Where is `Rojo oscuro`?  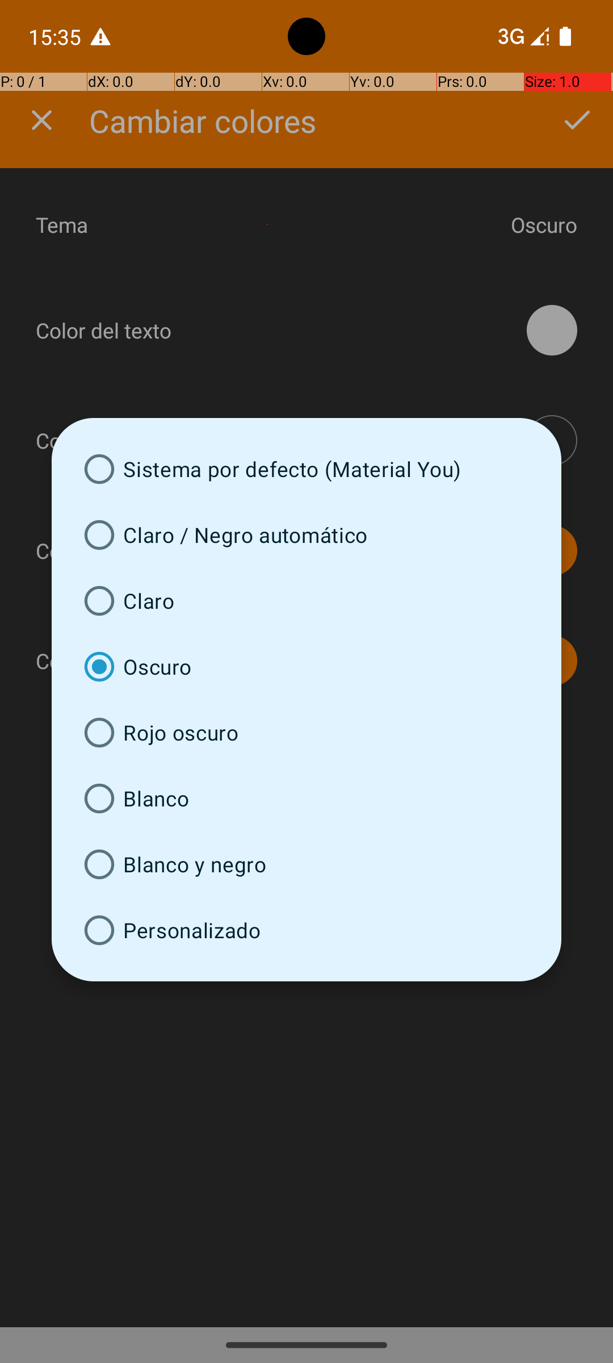 Rojo oscuro is located at coordinates (306, 733).